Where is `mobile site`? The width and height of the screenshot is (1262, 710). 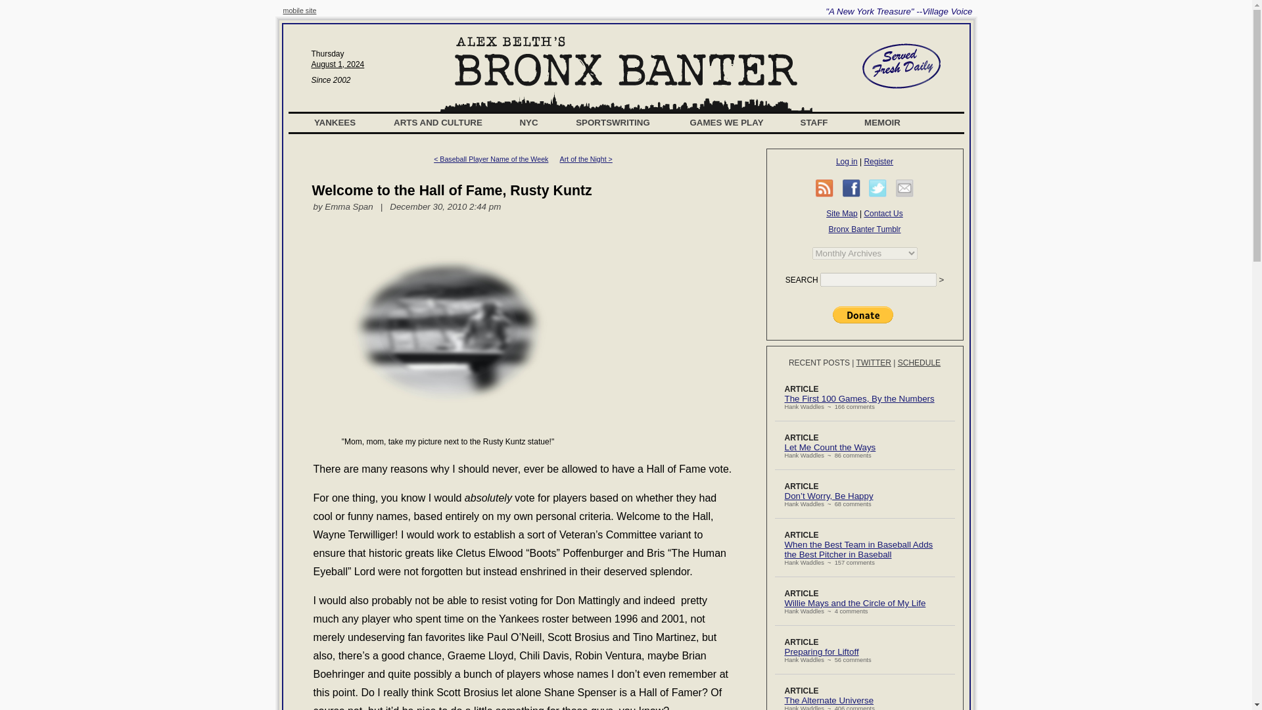
mobile site is located at coordinates (300, 10).